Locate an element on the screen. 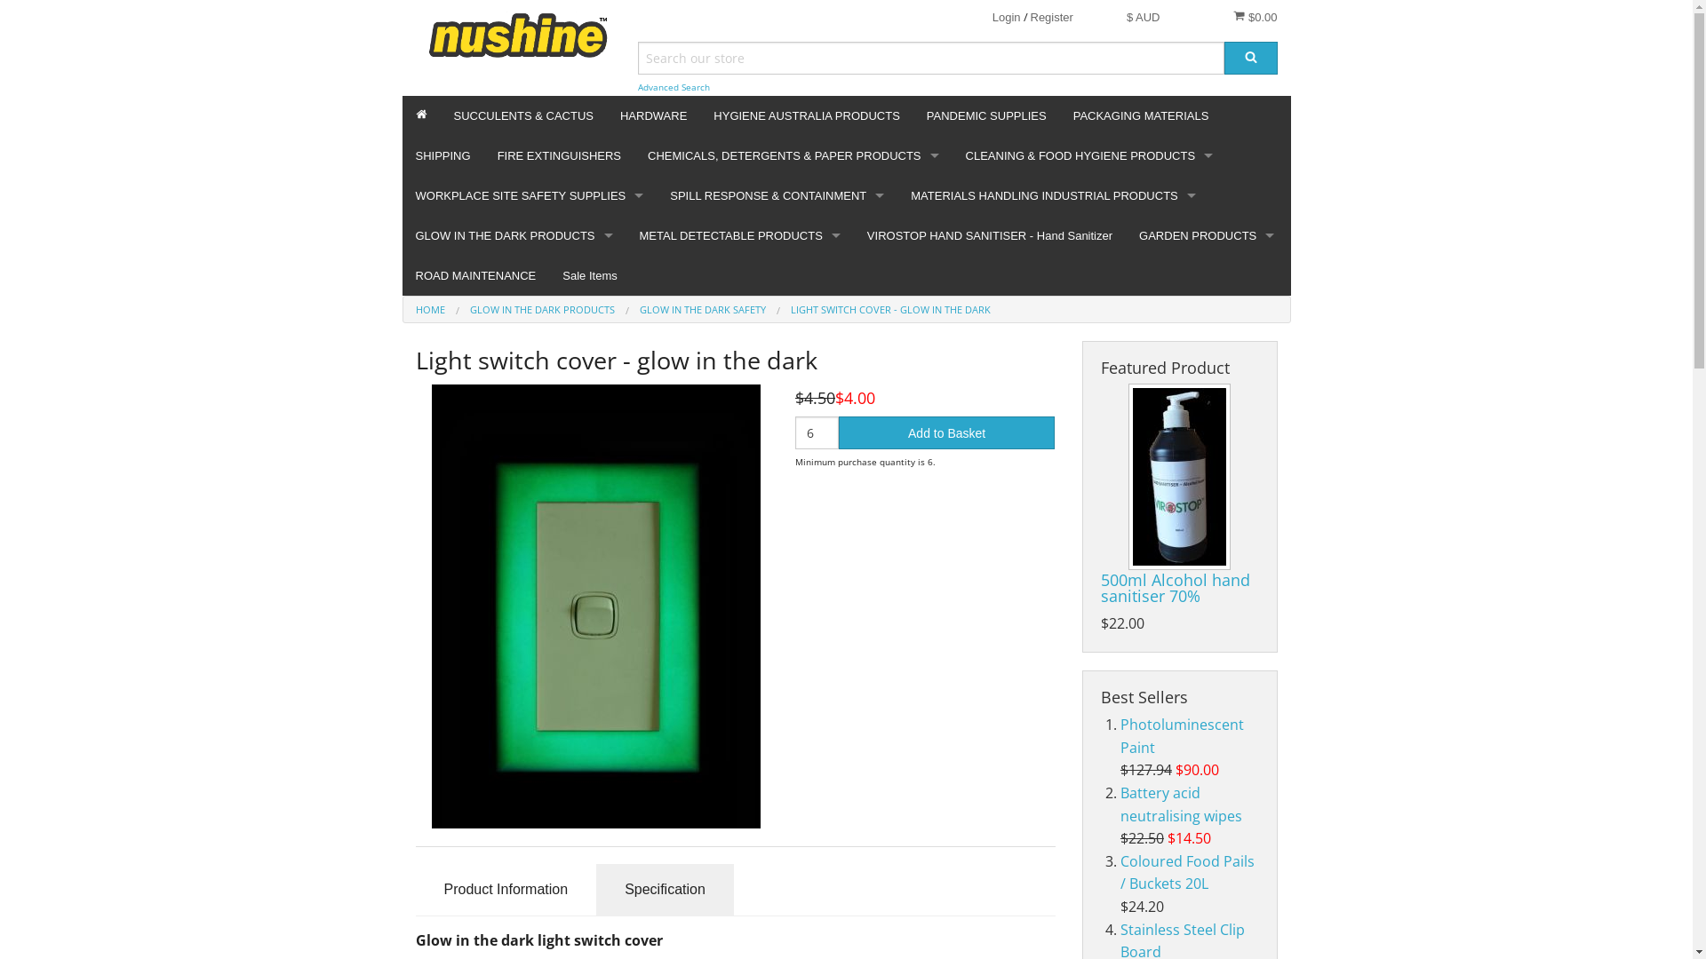 The width and height of the screenshot is (1706, 959). Cable Ties is located at coordinates (740, 458).